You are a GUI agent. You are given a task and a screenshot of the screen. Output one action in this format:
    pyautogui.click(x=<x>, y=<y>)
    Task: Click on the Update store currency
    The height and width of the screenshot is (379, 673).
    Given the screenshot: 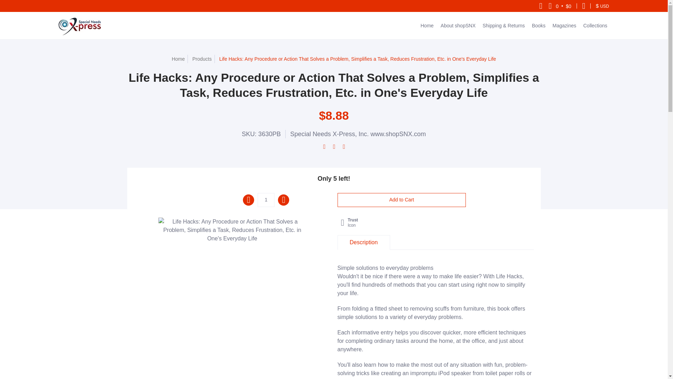 What is the action you would take?
    pyautogui.click(x=602, y=6)
    